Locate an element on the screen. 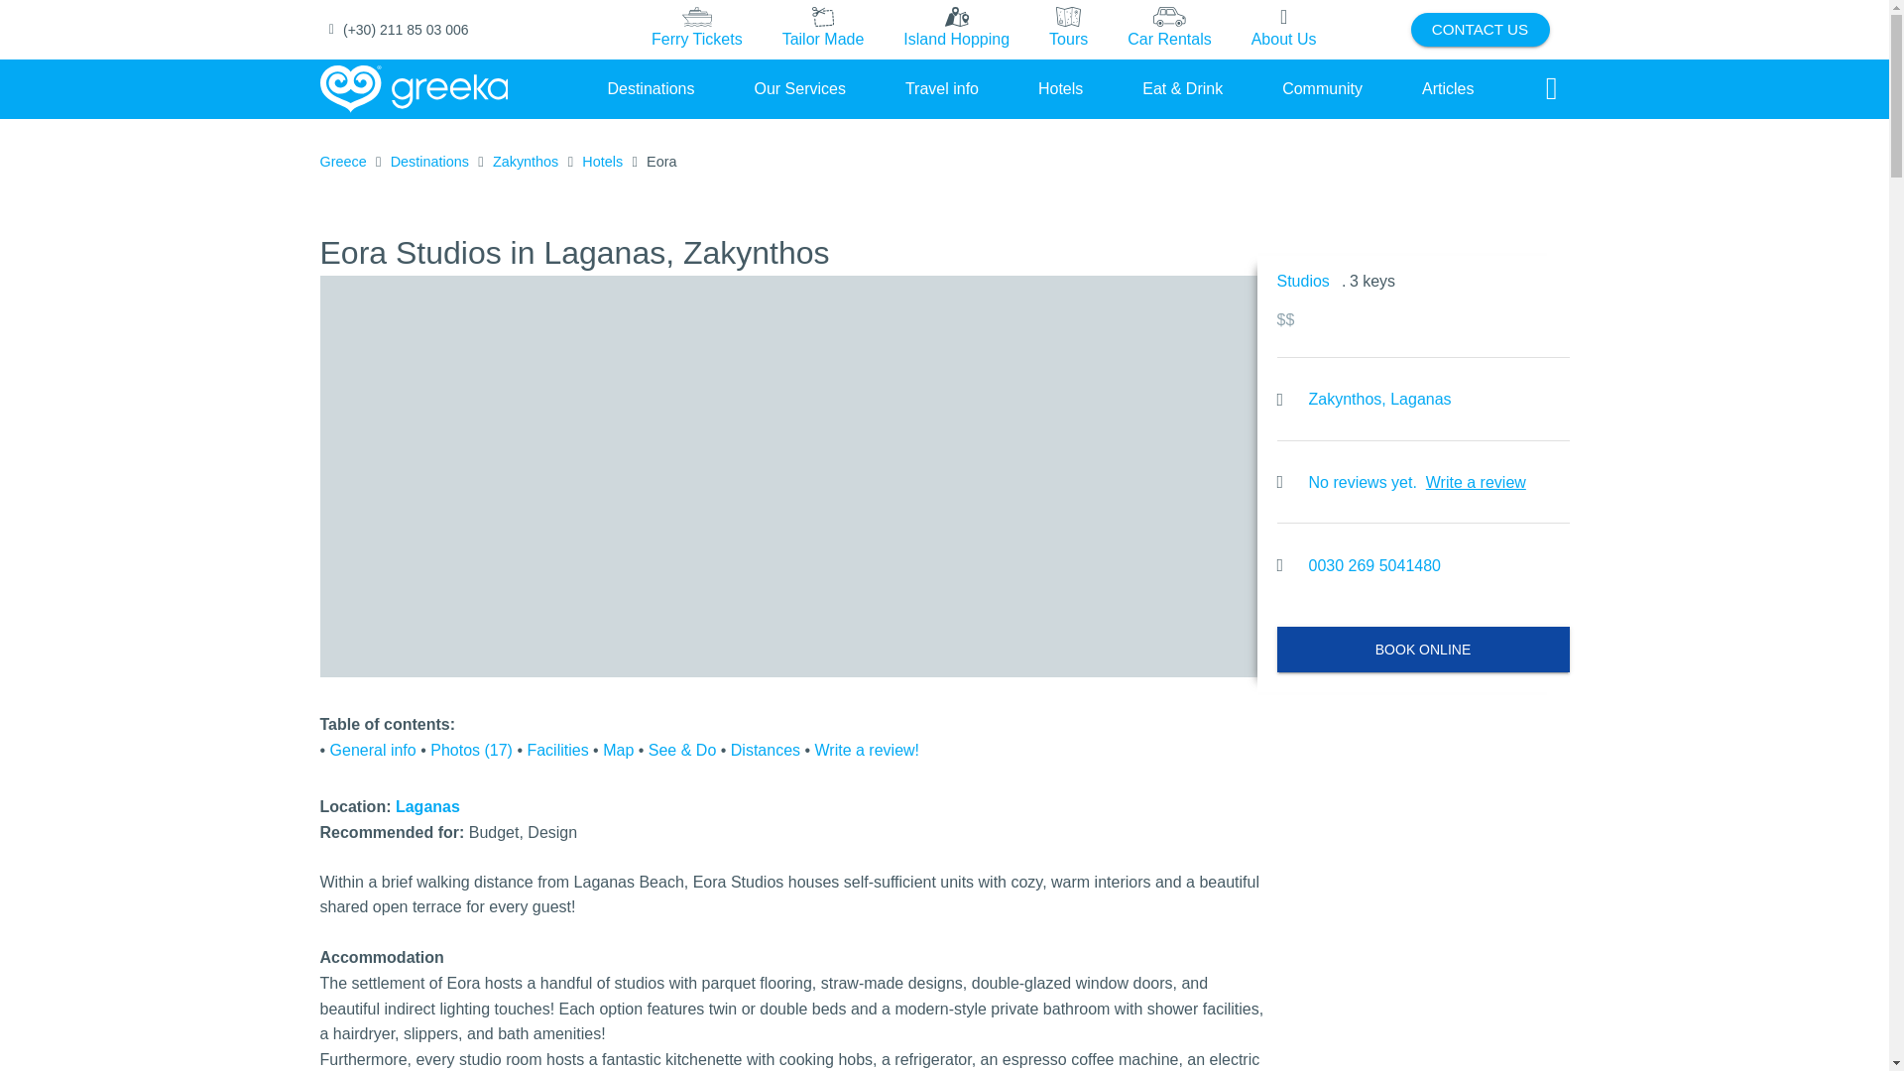  Write a review! is located at coordinates (867, 750).